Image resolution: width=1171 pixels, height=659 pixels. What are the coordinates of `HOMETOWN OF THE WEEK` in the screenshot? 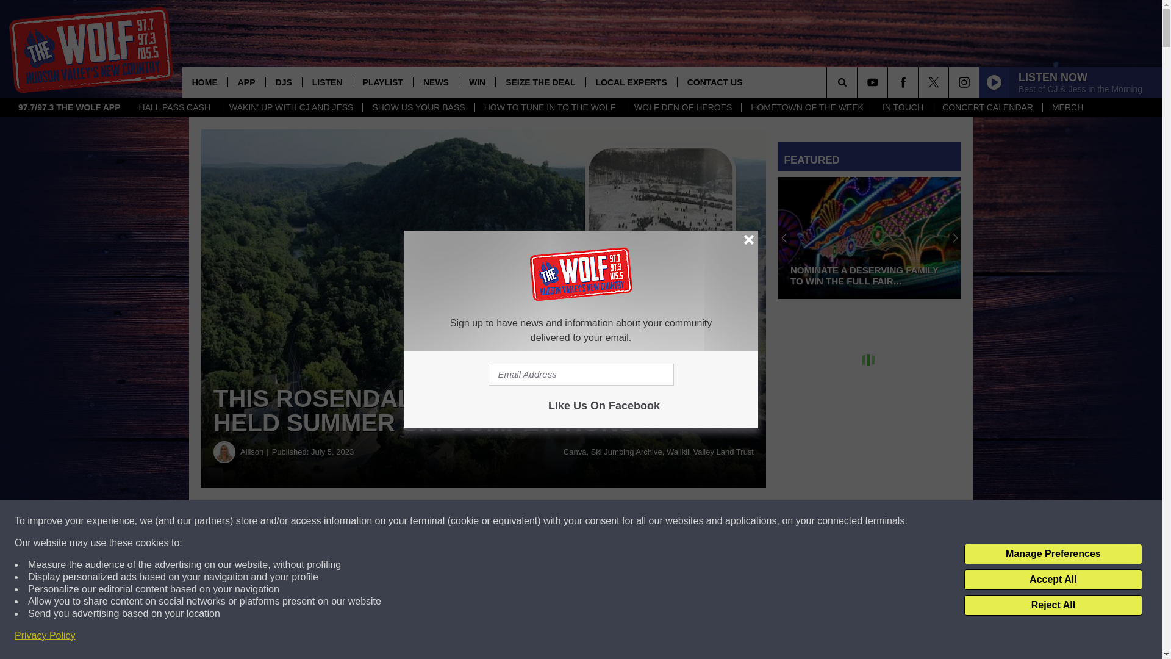 It's located at (806, 107).